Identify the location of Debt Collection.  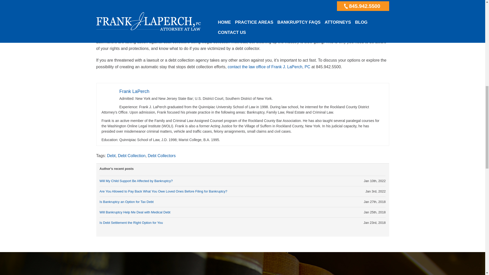
(132, 155).